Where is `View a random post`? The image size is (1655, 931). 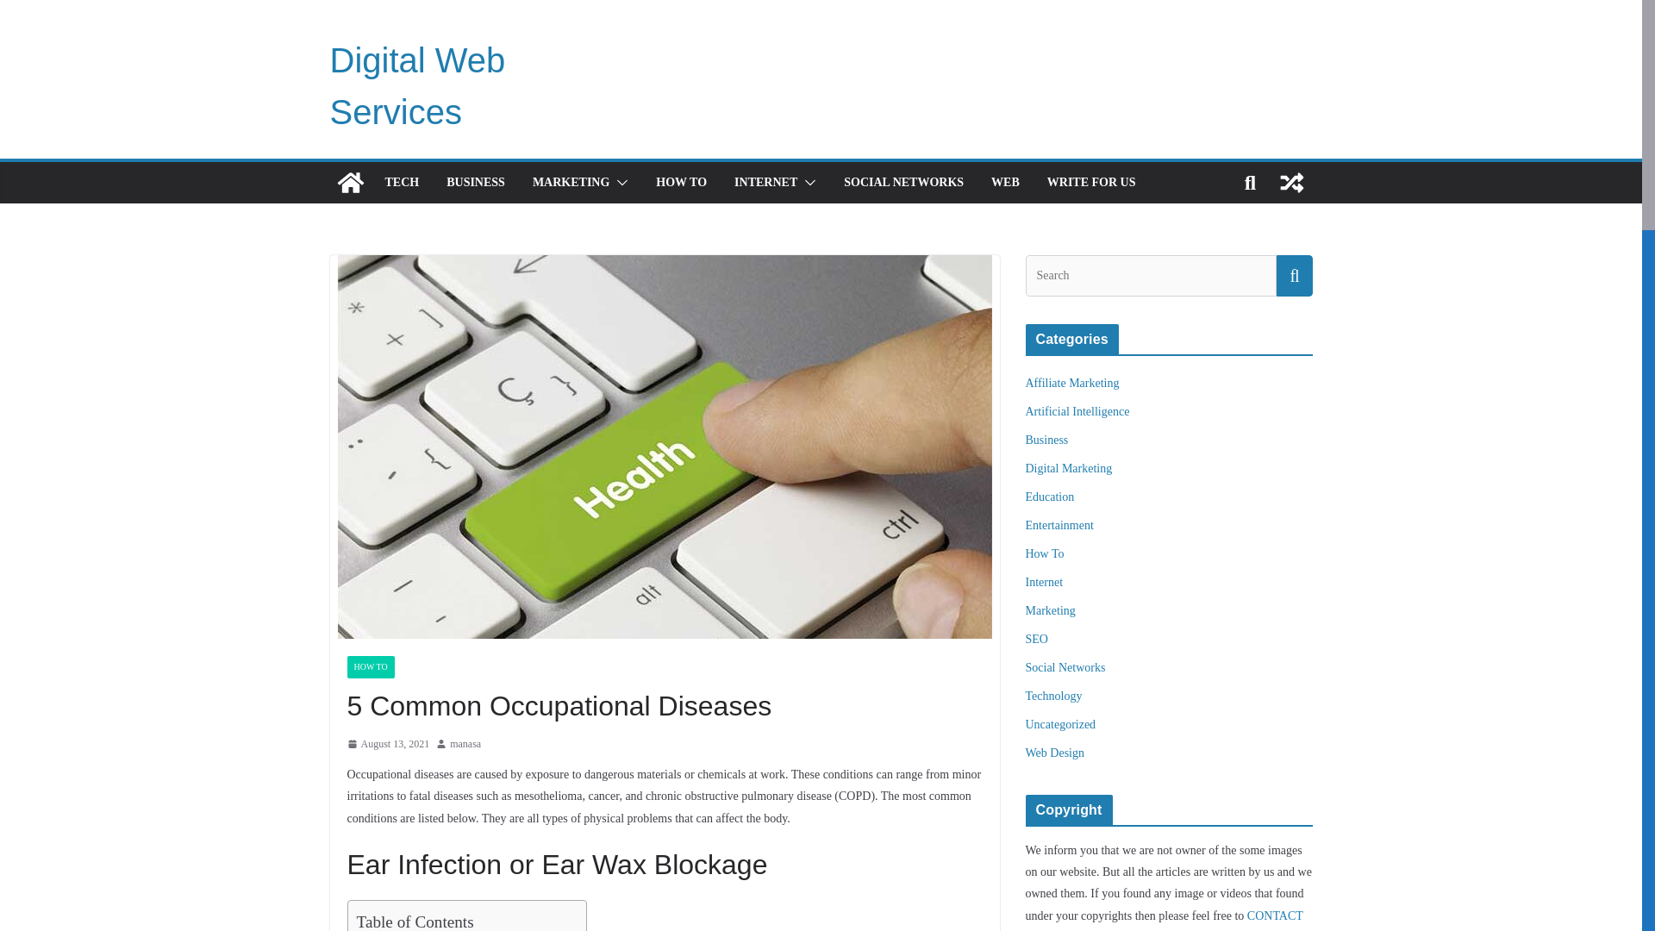 View a random post is located at coordinates (1291, 183).